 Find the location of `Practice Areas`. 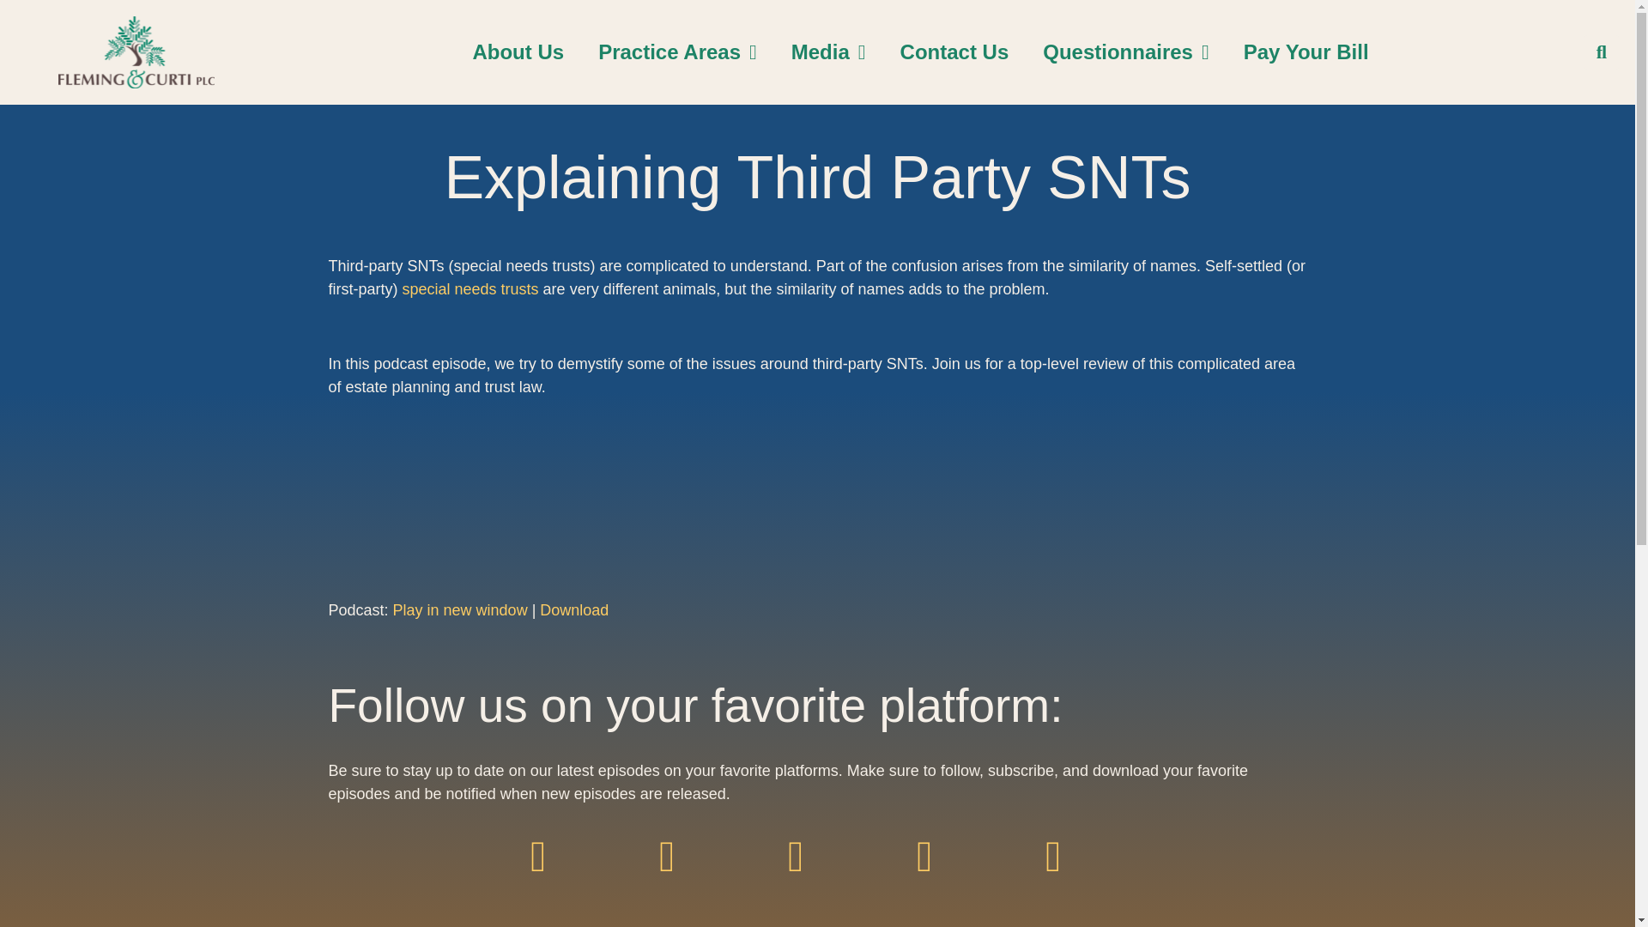

Practice Areas is located at coordinates (678, 51).